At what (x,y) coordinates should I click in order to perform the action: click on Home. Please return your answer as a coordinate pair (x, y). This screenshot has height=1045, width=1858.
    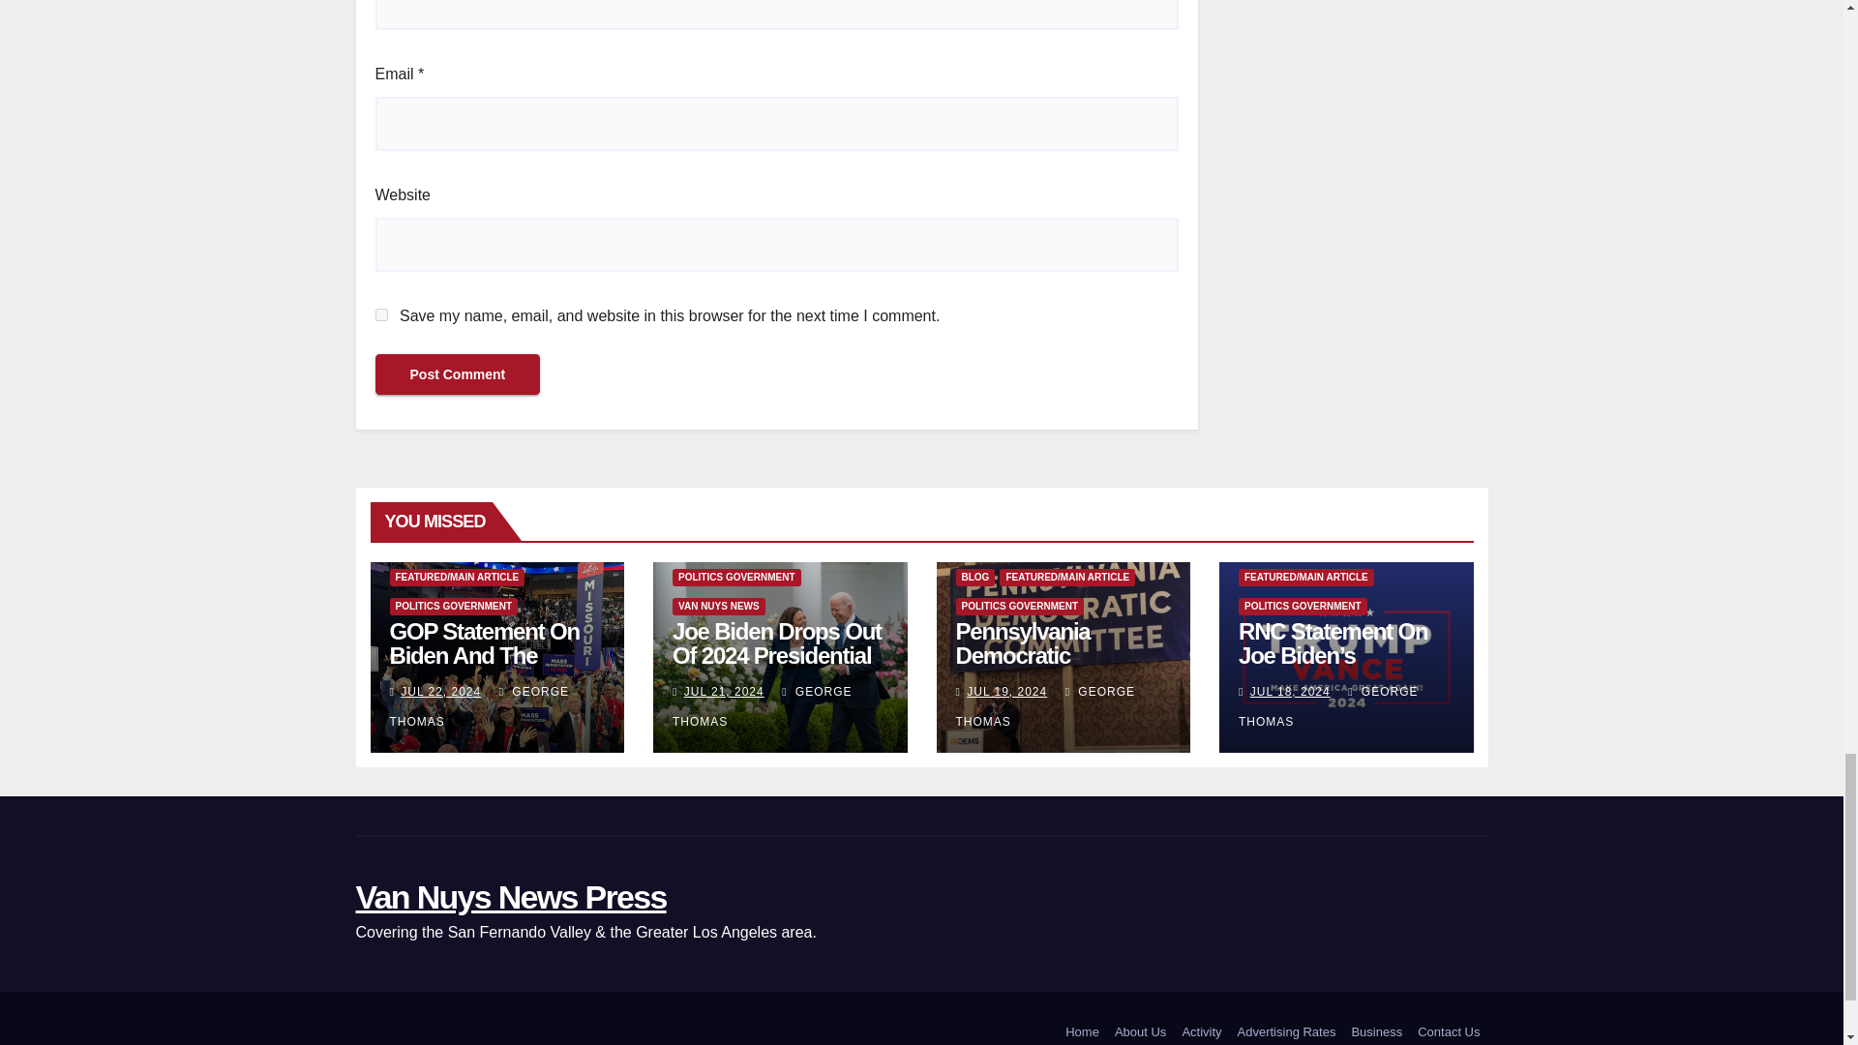
    Looking at the image, I should click on (1082, 1030).